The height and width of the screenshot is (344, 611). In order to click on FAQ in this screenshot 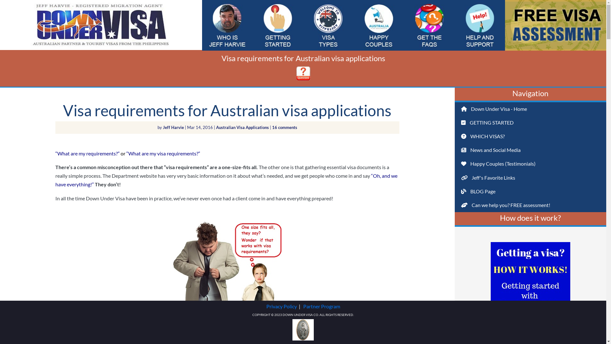, I will do `click(430, 2)`.